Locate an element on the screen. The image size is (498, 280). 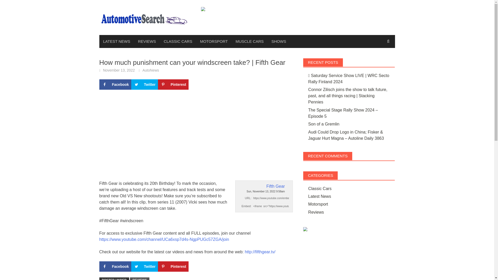
MUSCLE CARS is located at coordinates (250, 41).